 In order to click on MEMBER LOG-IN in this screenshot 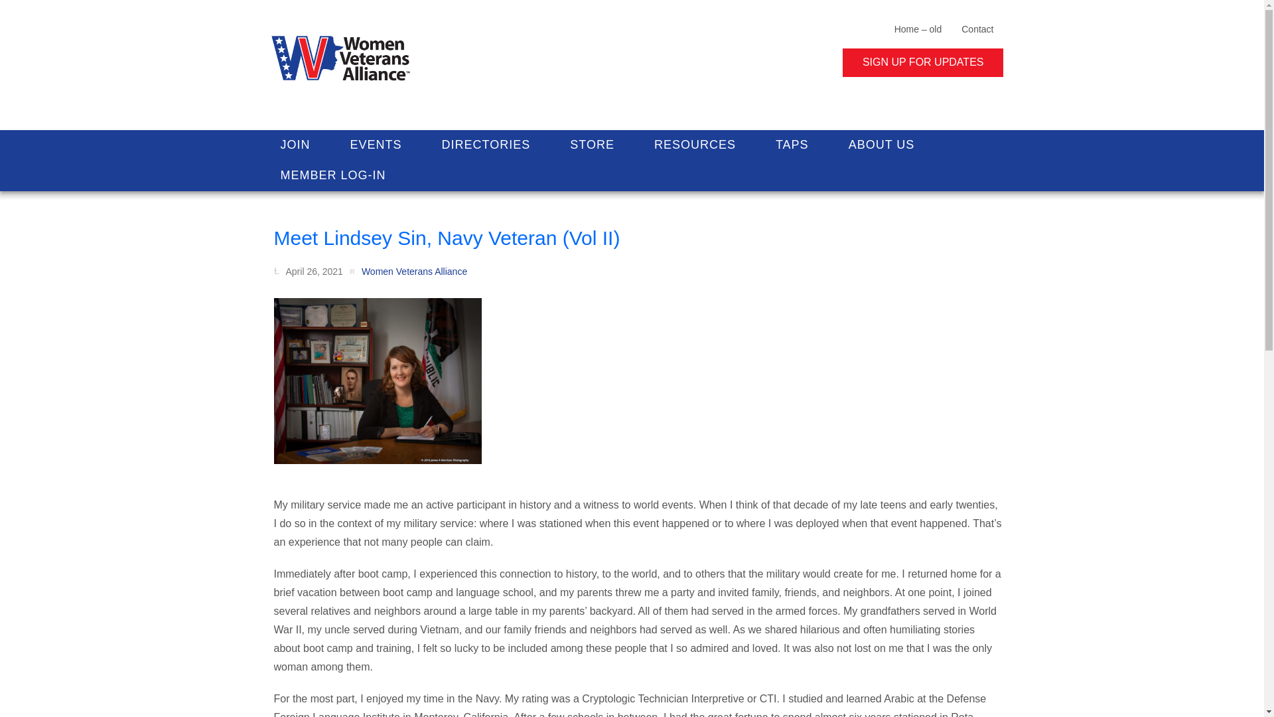, I will do `click(332, 175)`.